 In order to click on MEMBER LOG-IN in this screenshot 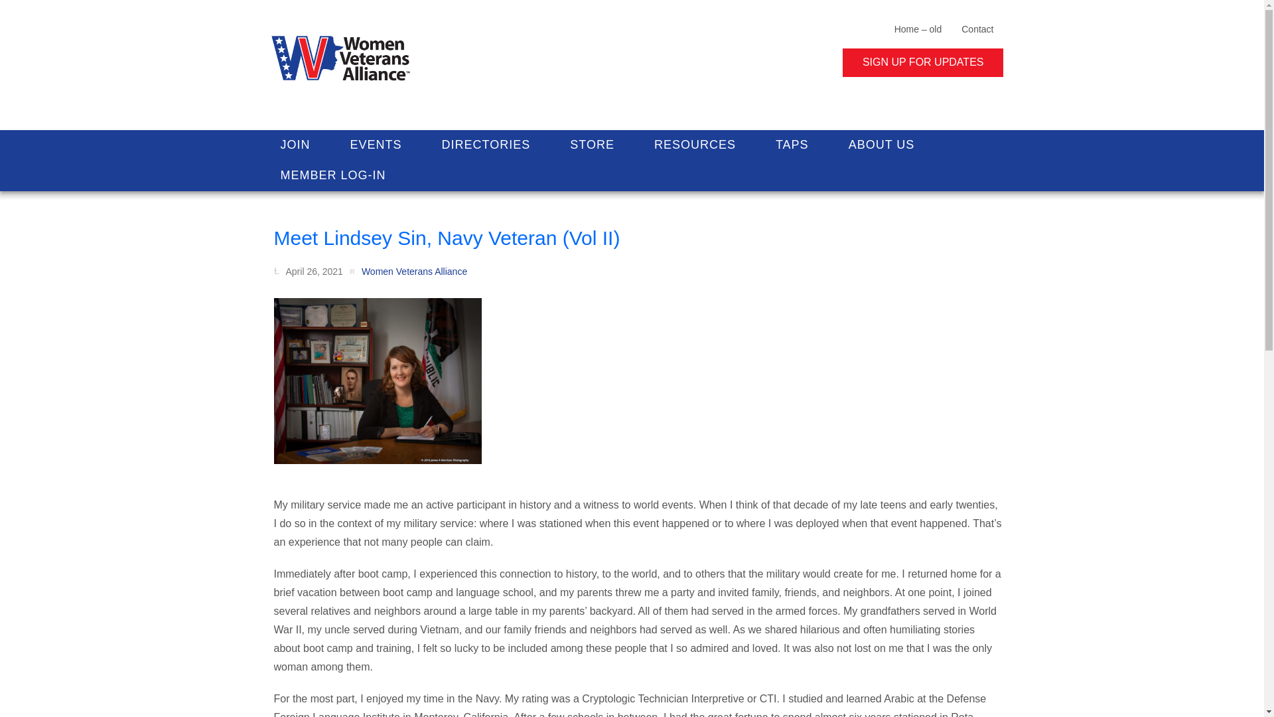, I will do `click(332, 175)`.